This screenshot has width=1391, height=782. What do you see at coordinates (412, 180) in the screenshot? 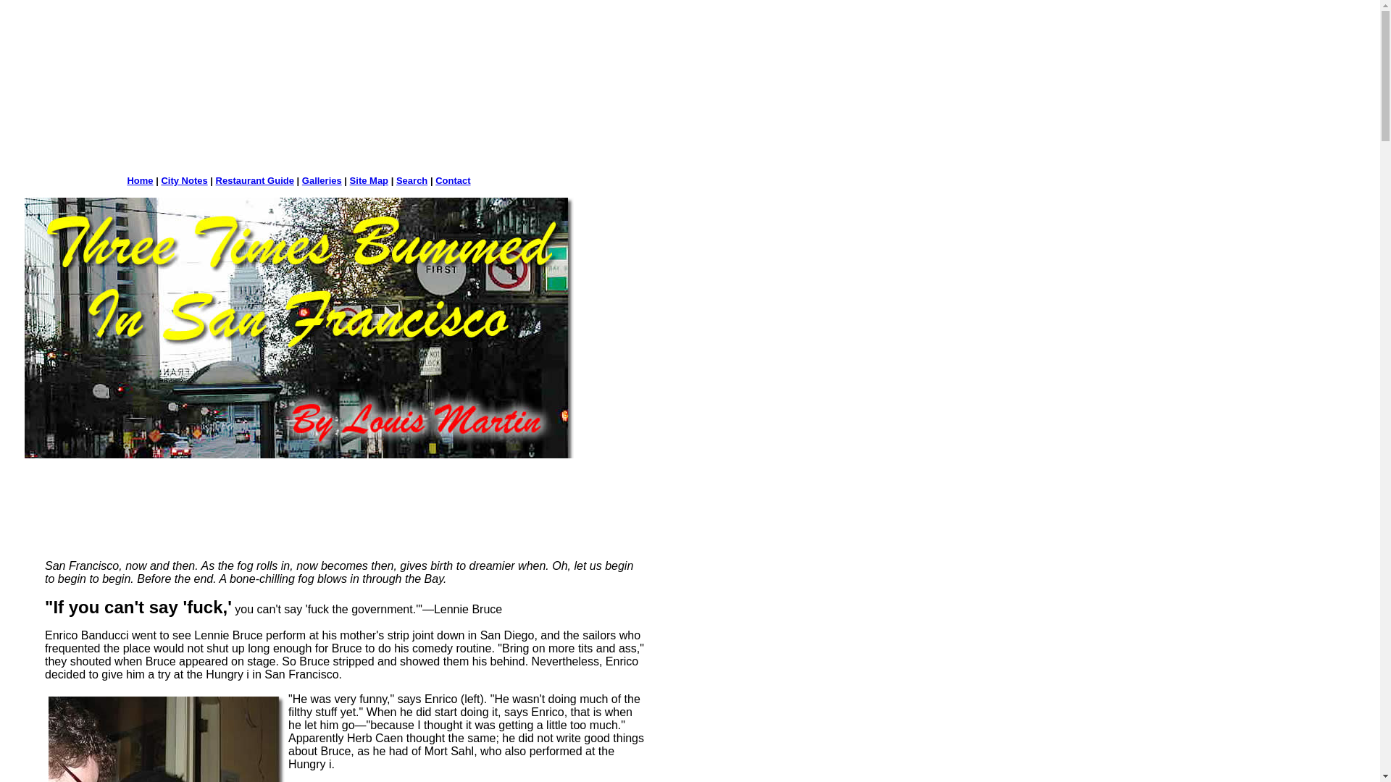
I see `Search` at bounding box center [412, 180].